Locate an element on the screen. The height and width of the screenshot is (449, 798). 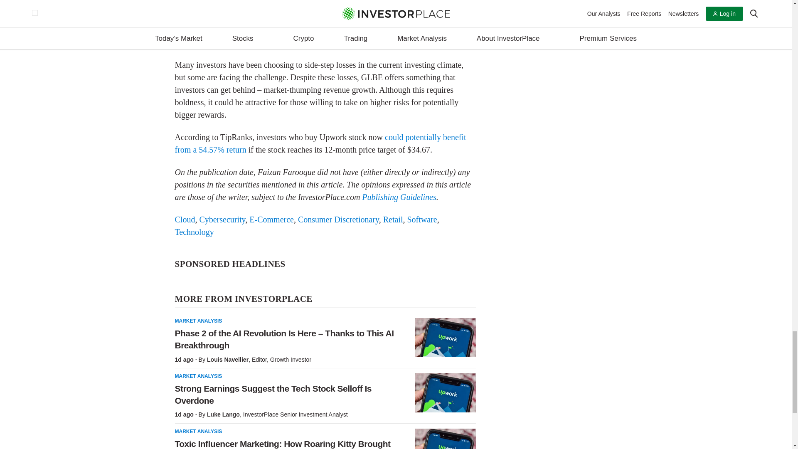
Articles from Cybersecurity industry is located at coordinates (222, 220).